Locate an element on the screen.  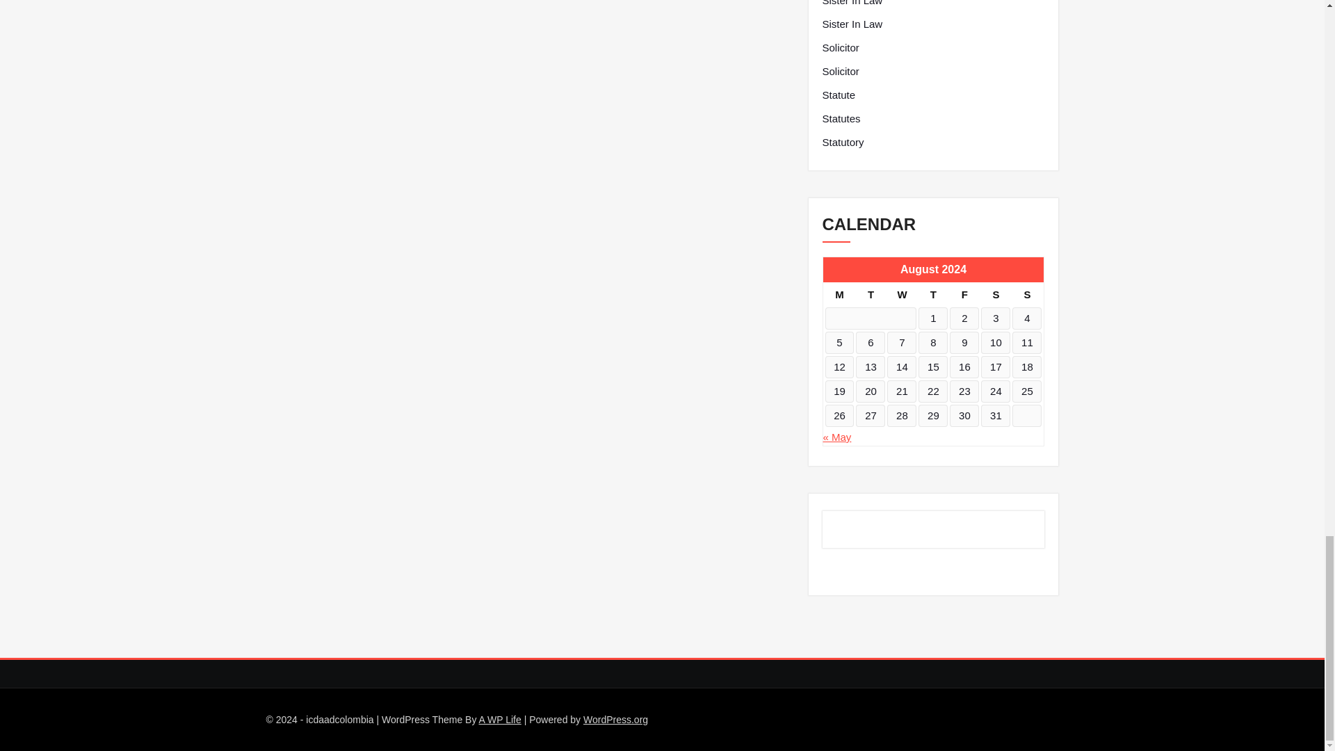
Thursday is located at coordinates (933, 295).